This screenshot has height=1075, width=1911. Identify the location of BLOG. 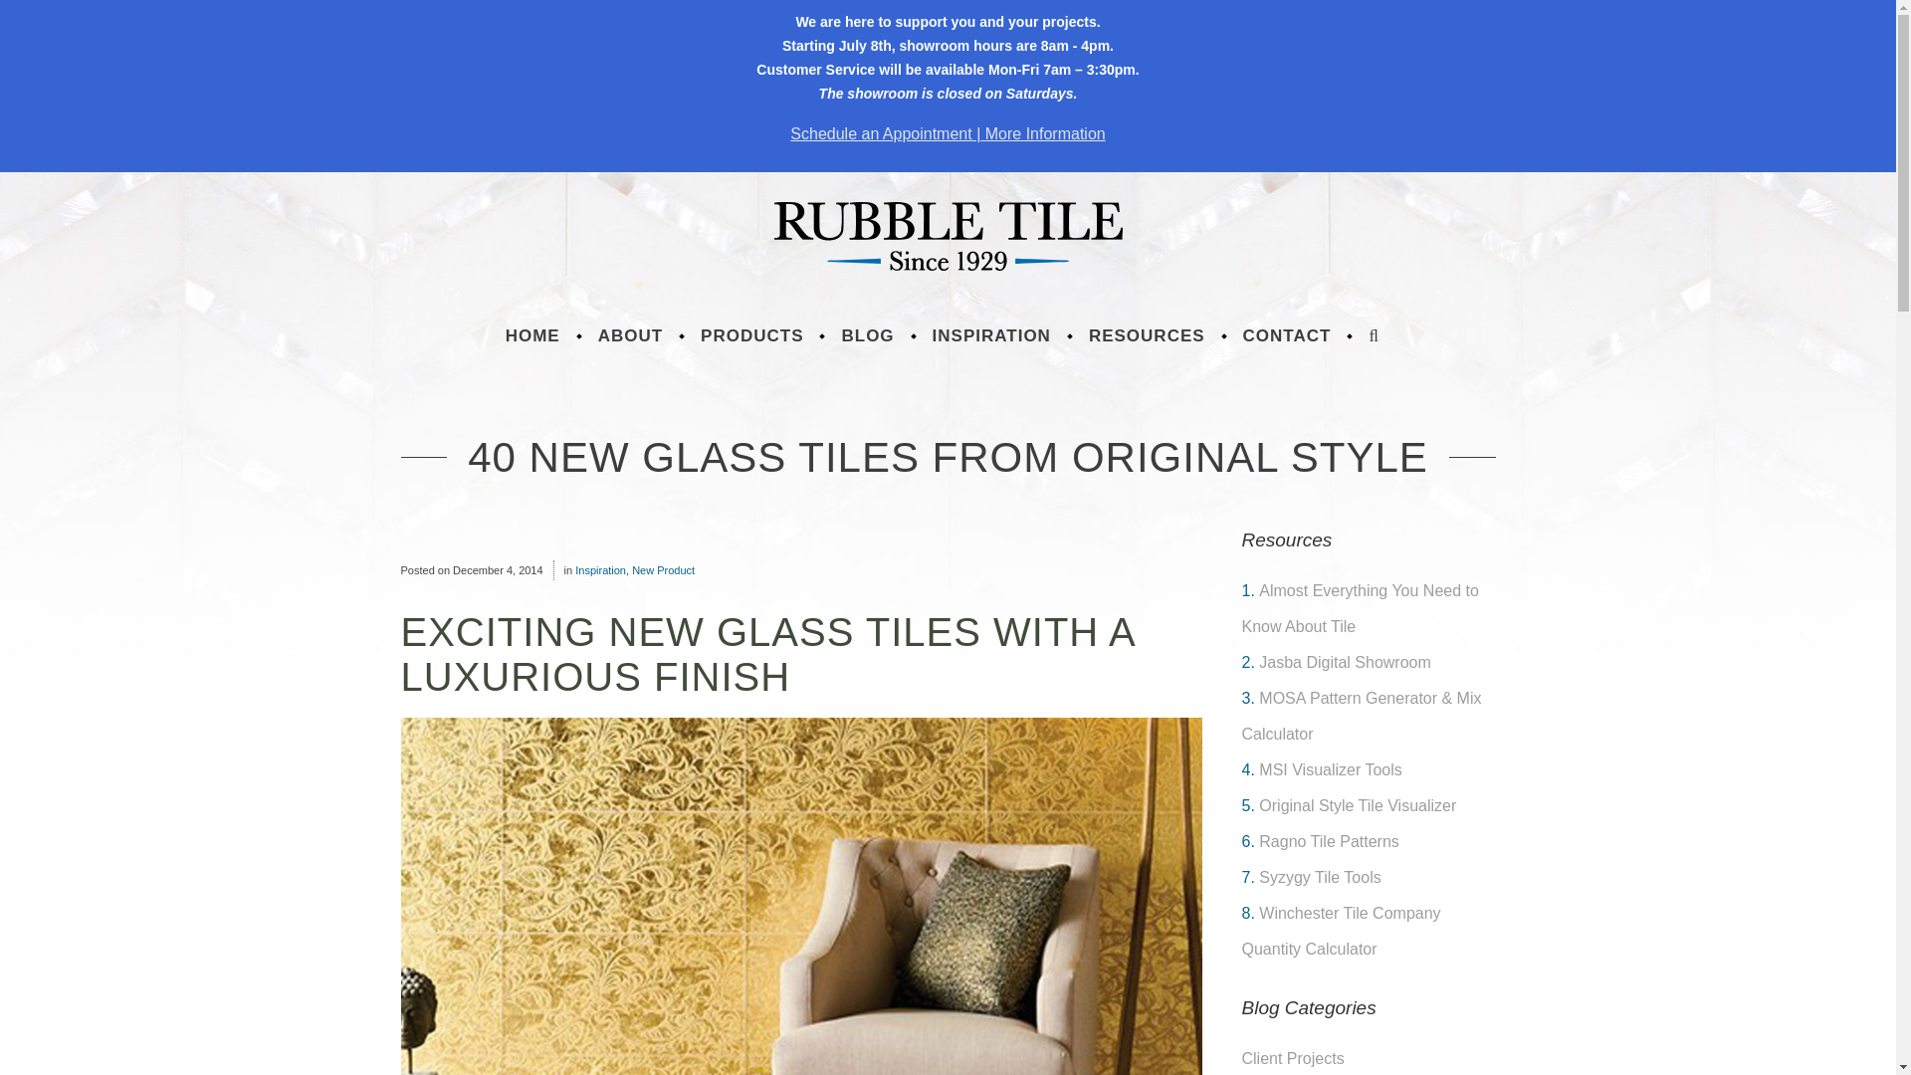
(867, 336).